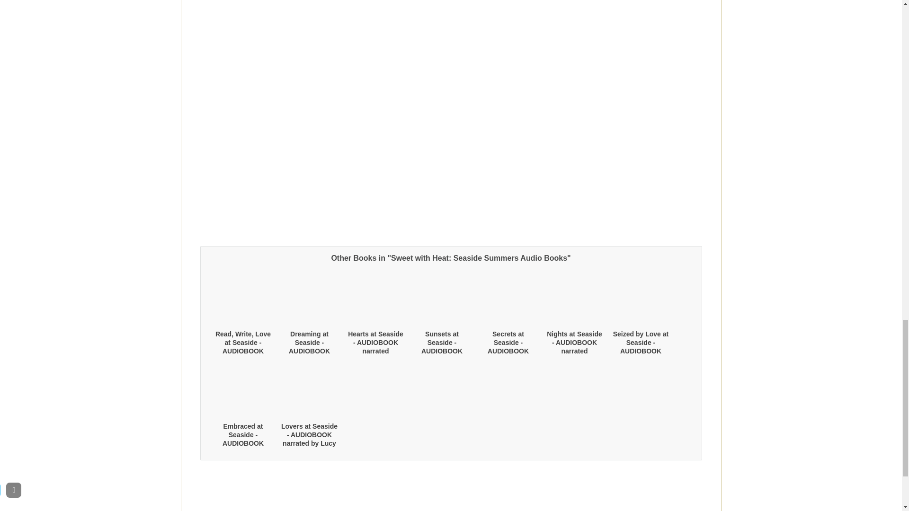 The image size is (909, 511). What do you see at coordinates (310, 351) in the screenshot?
I see `Dreaming at Seaside - AUDIOBOOK narrated by Melissa Moran` at bounding box center [310, 351].